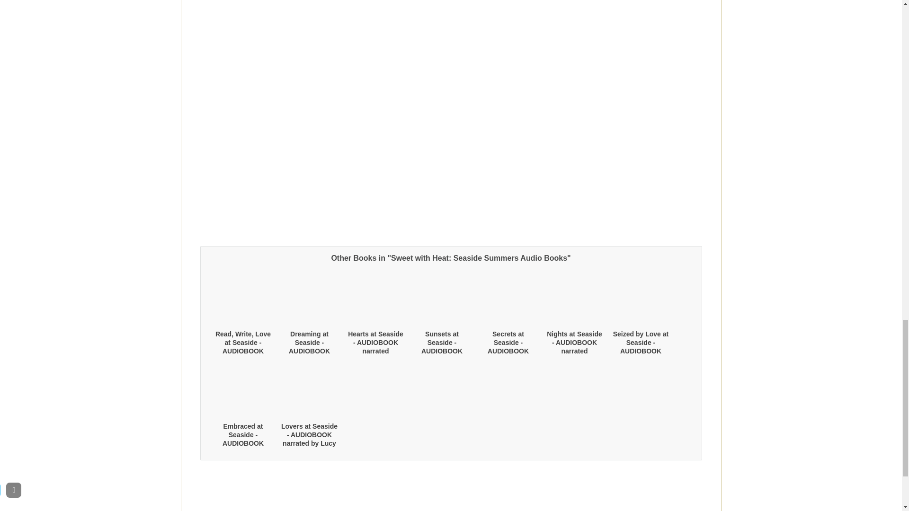 The image size is (909, 511). What do you see at coordinates (310, 351) in the screenshot?
I see `Dreaming at Seaside - AUDIOBOOK narrated by Melissa Moran` at bounding box center [310, 351].